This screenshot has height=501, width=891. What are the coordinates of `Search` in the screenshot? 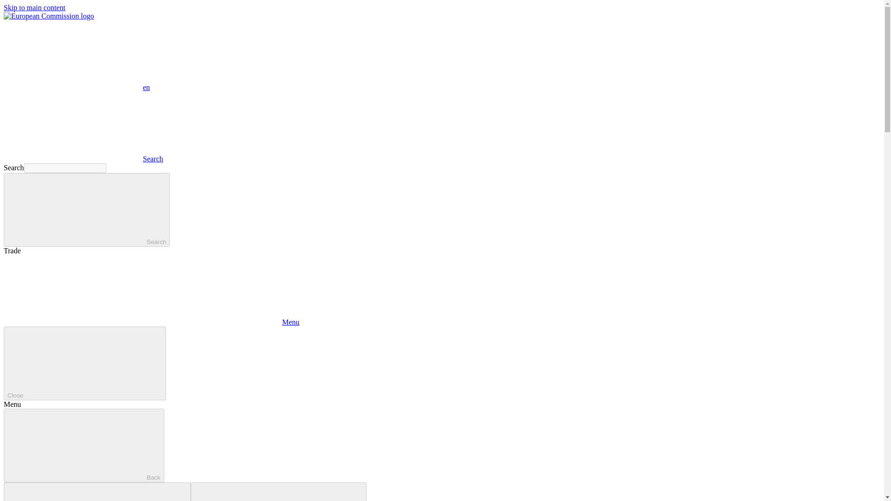 It's located at (83, 159).